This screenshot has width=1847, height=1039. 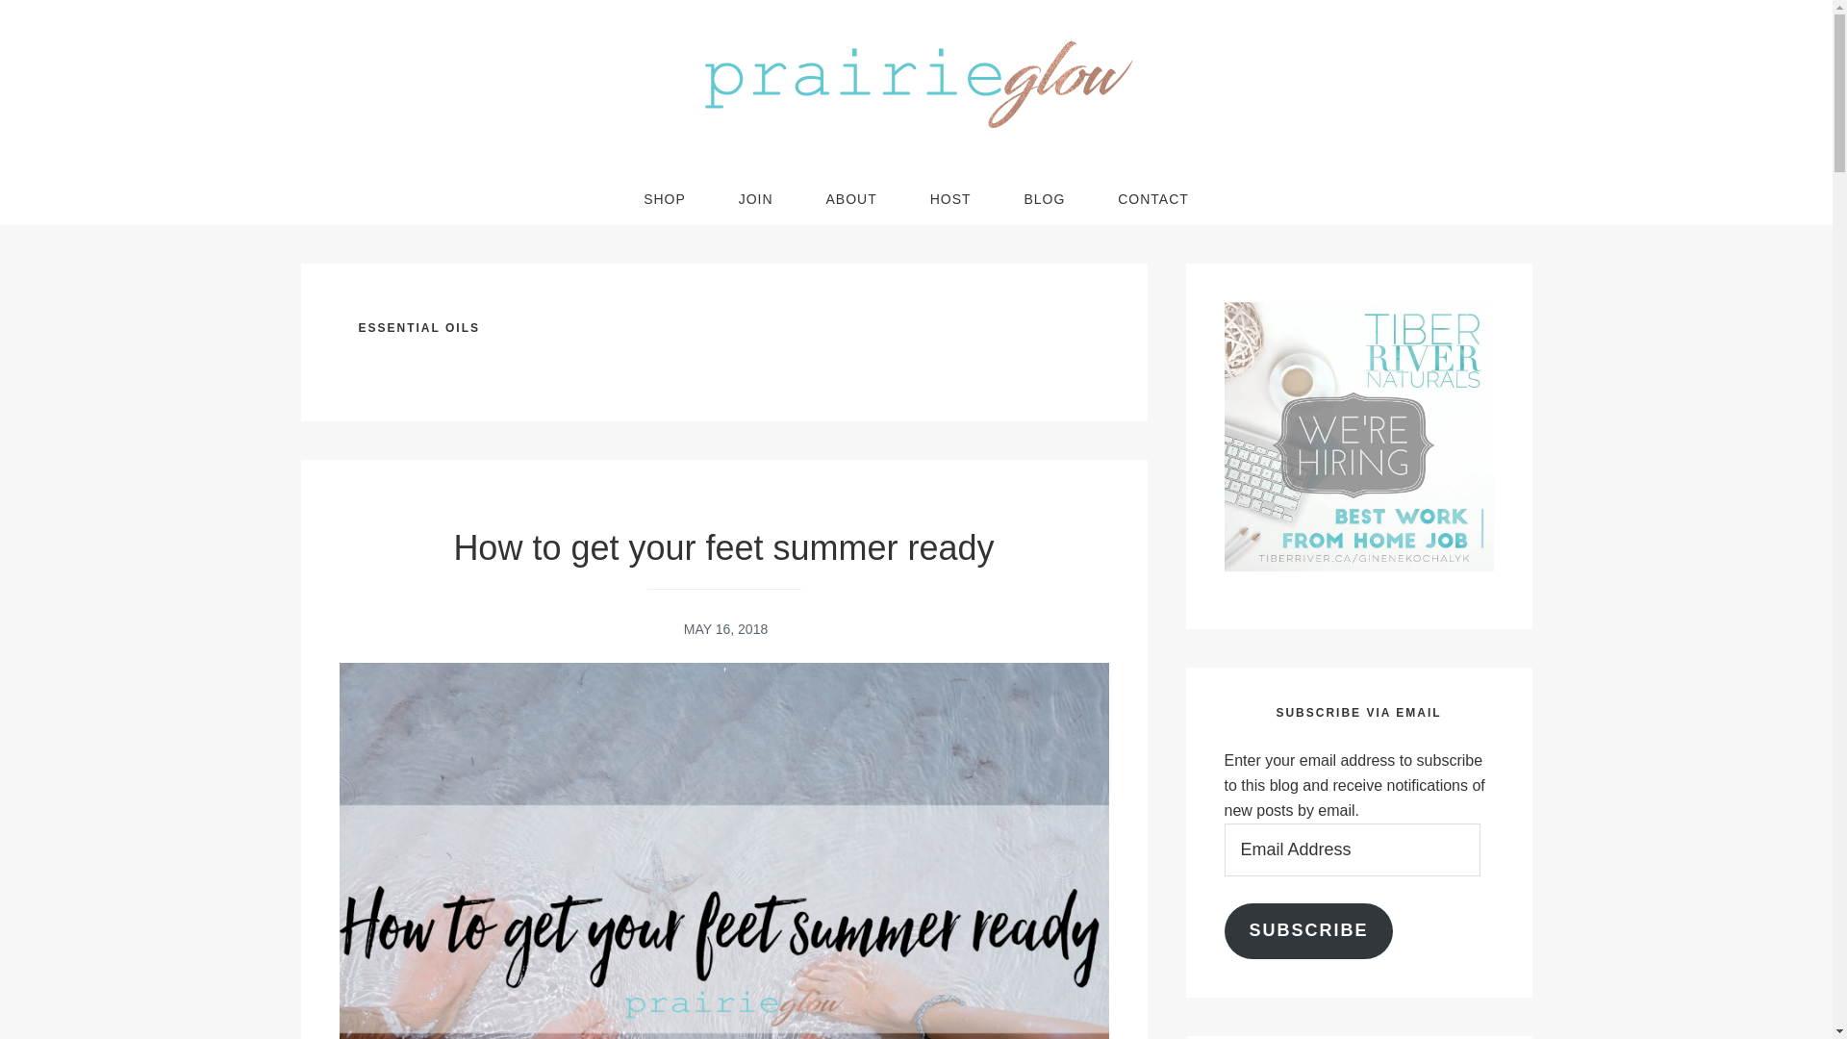 I want to click on BLOG, so click(x=1044, y=199).